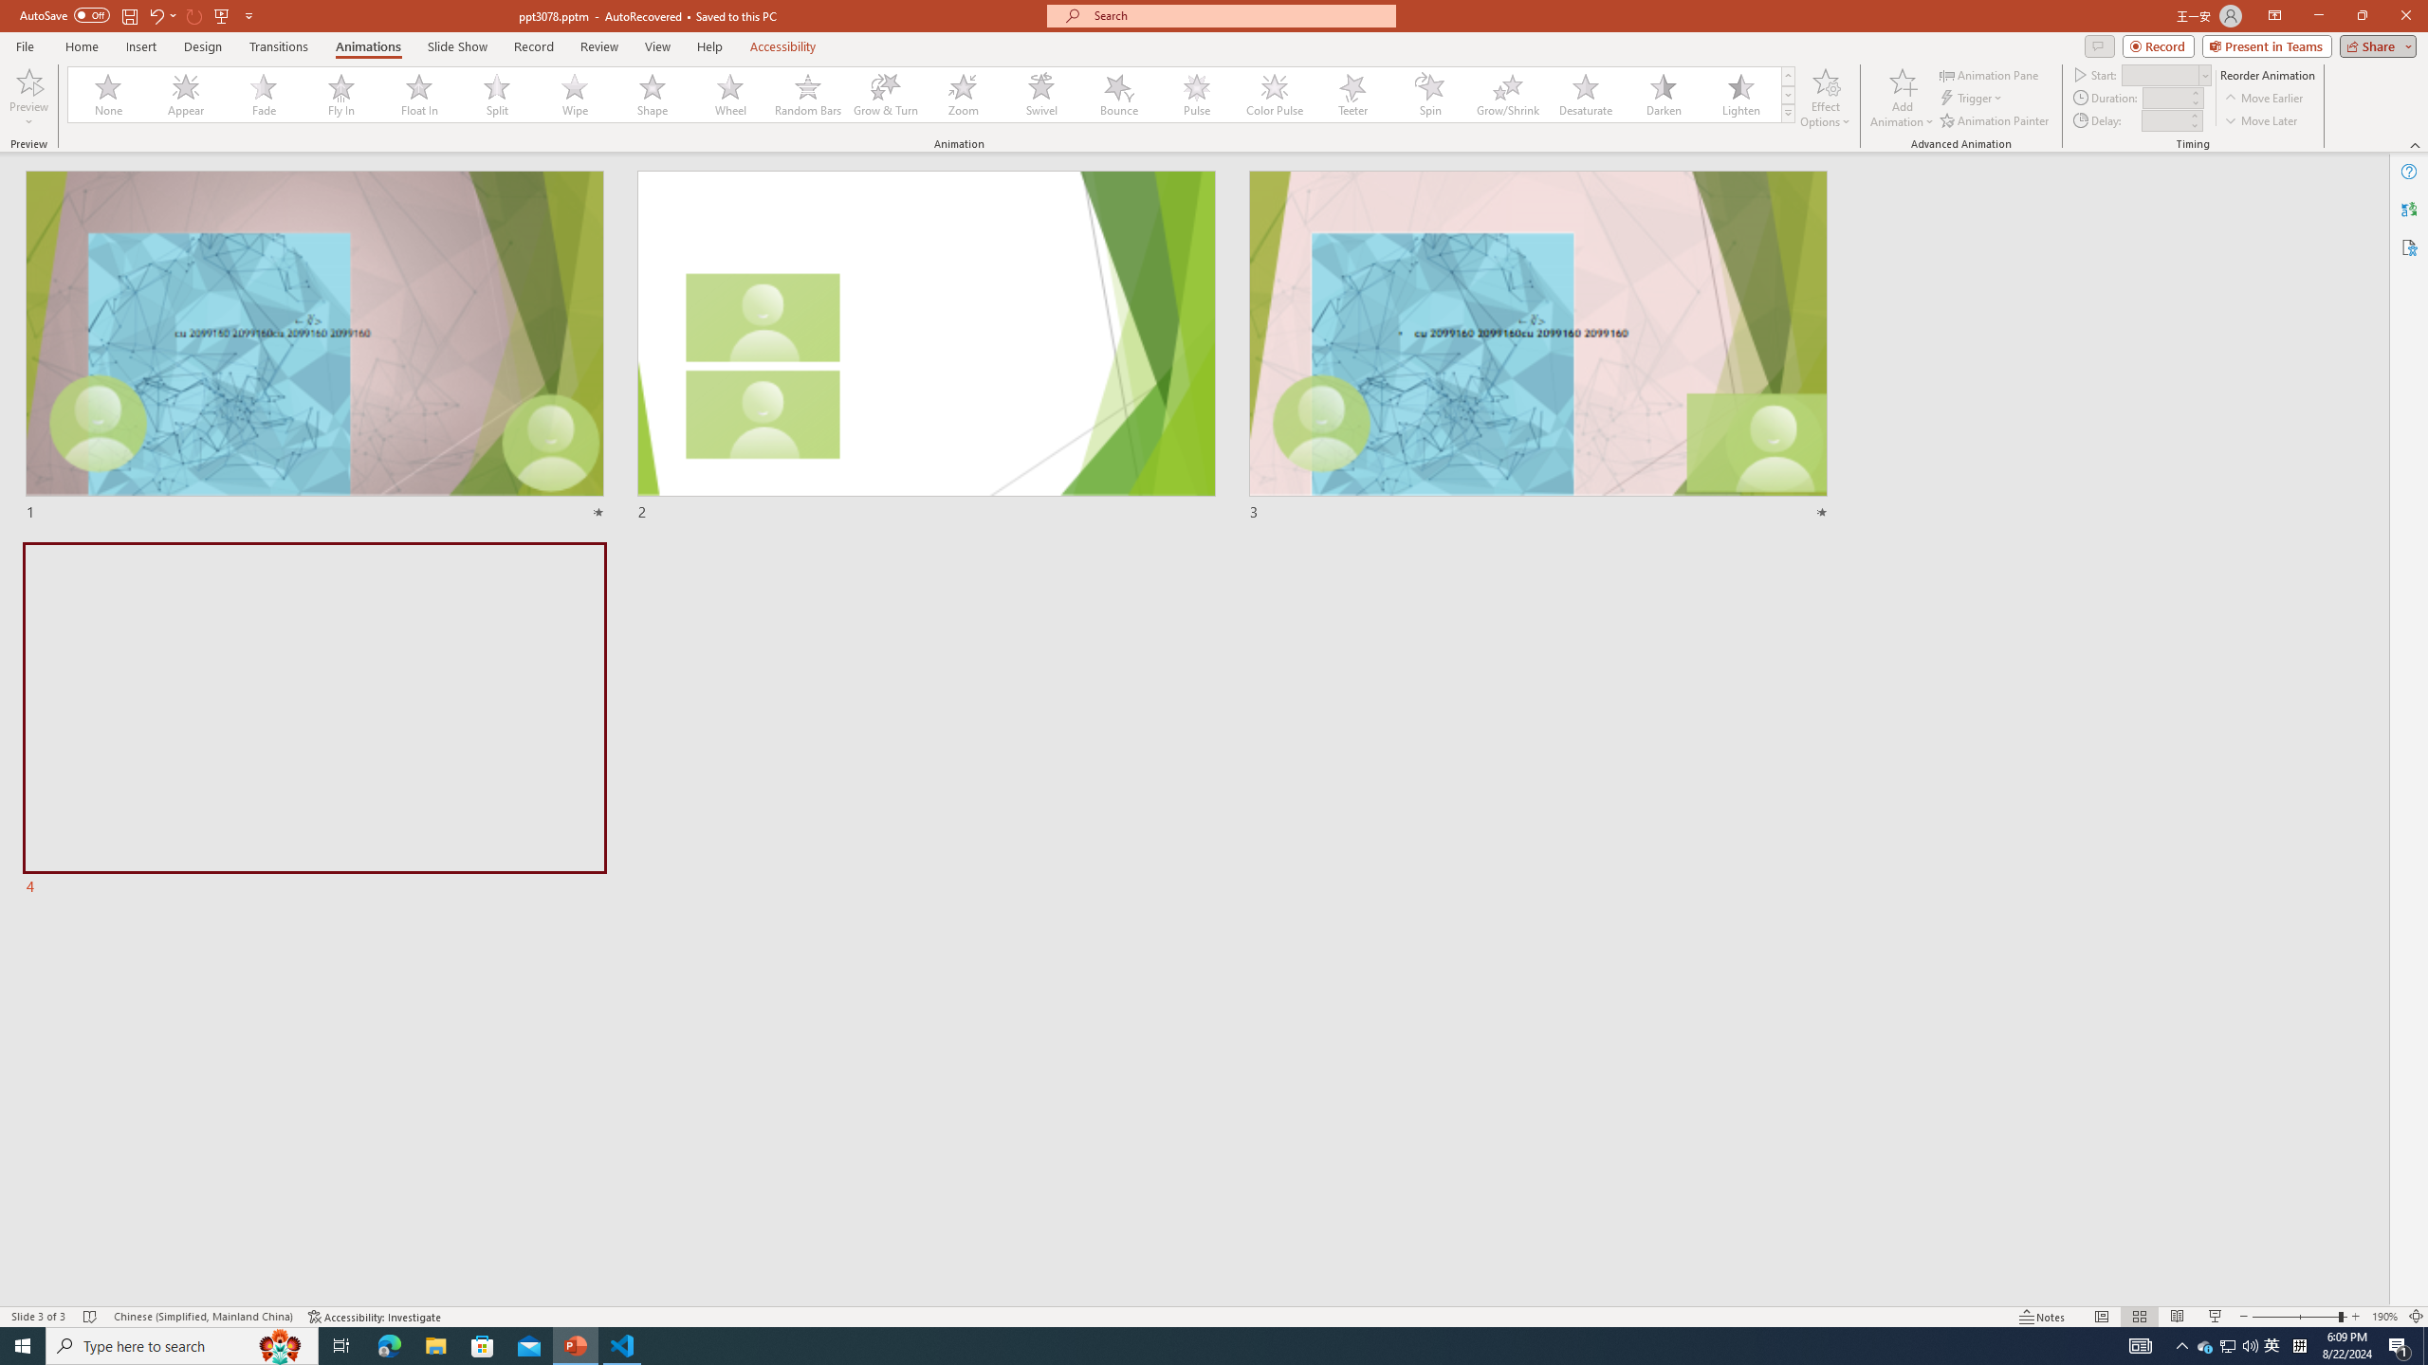 The image size is (2428, 1365). What do you see at coordinates (1903, 98) in the screenshot?
I see `Add Animation` at bounding box center [1903, 98].